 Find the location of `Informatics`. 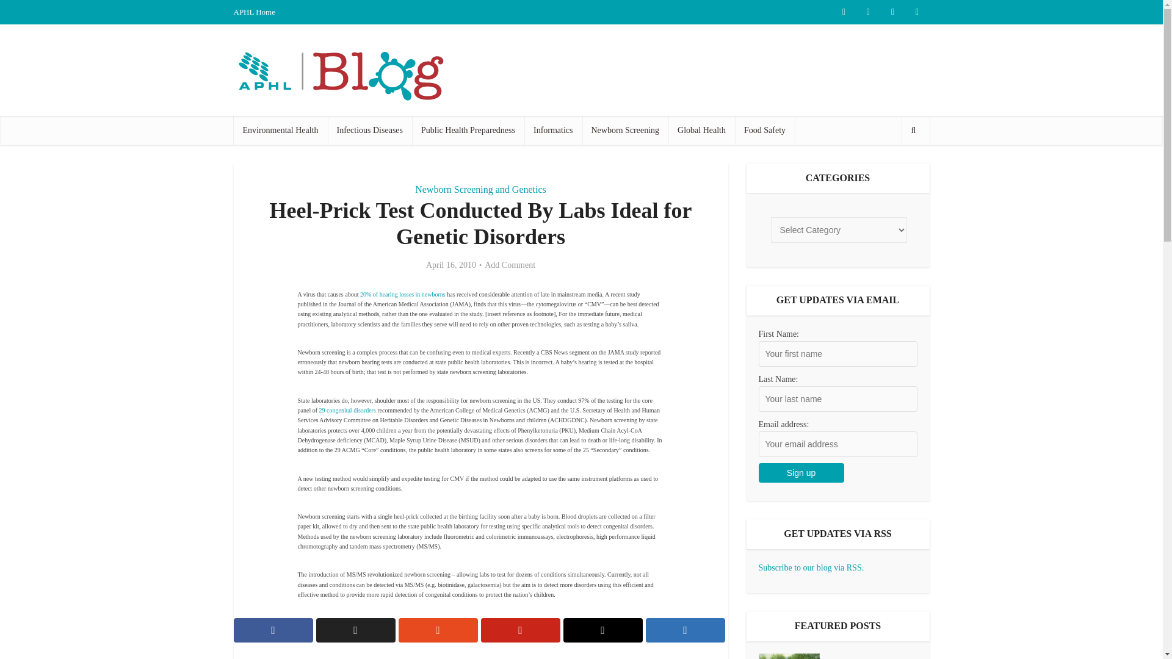

Informatics is located at coordinates (553, 131).